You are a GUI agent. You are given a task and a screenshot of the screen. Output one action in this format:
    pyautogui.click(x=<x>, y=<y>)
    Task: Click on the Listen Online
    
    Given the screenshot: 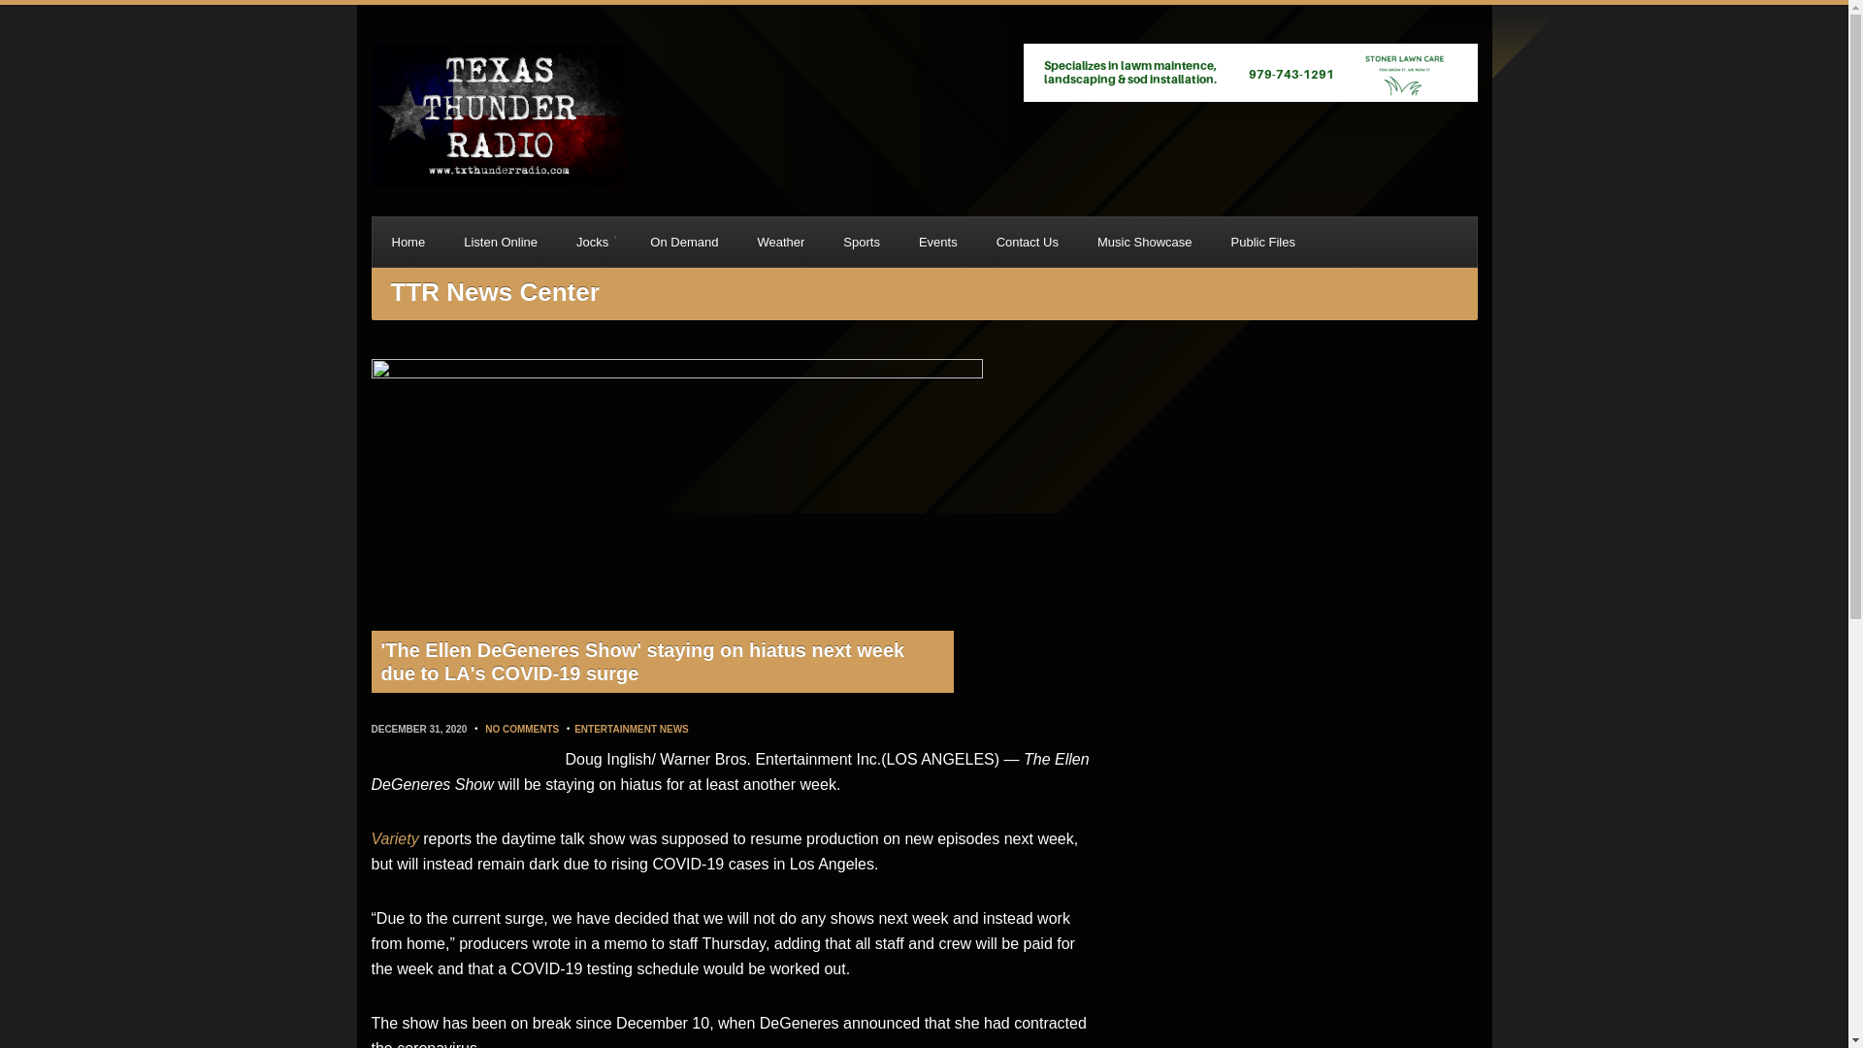 What is the action you would take?
    pyautogui.click(x=501, y=242)
    